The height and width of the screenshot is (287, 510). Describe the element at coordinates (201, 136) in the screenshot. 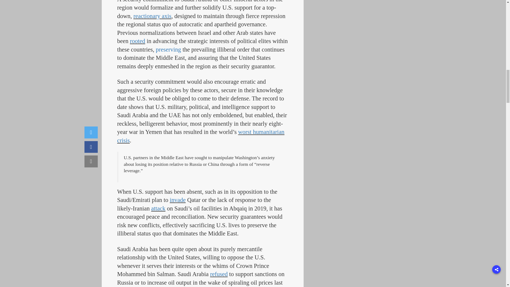

I see `worst humanitarian crisis` at that location.